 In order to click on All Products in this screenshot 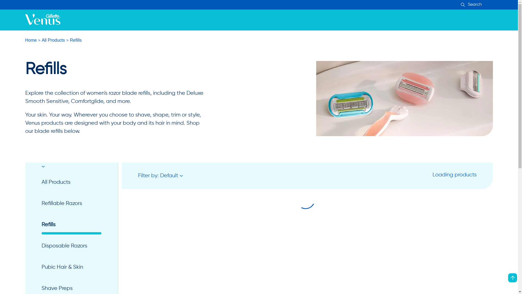, I will do `click(71, 182)`.